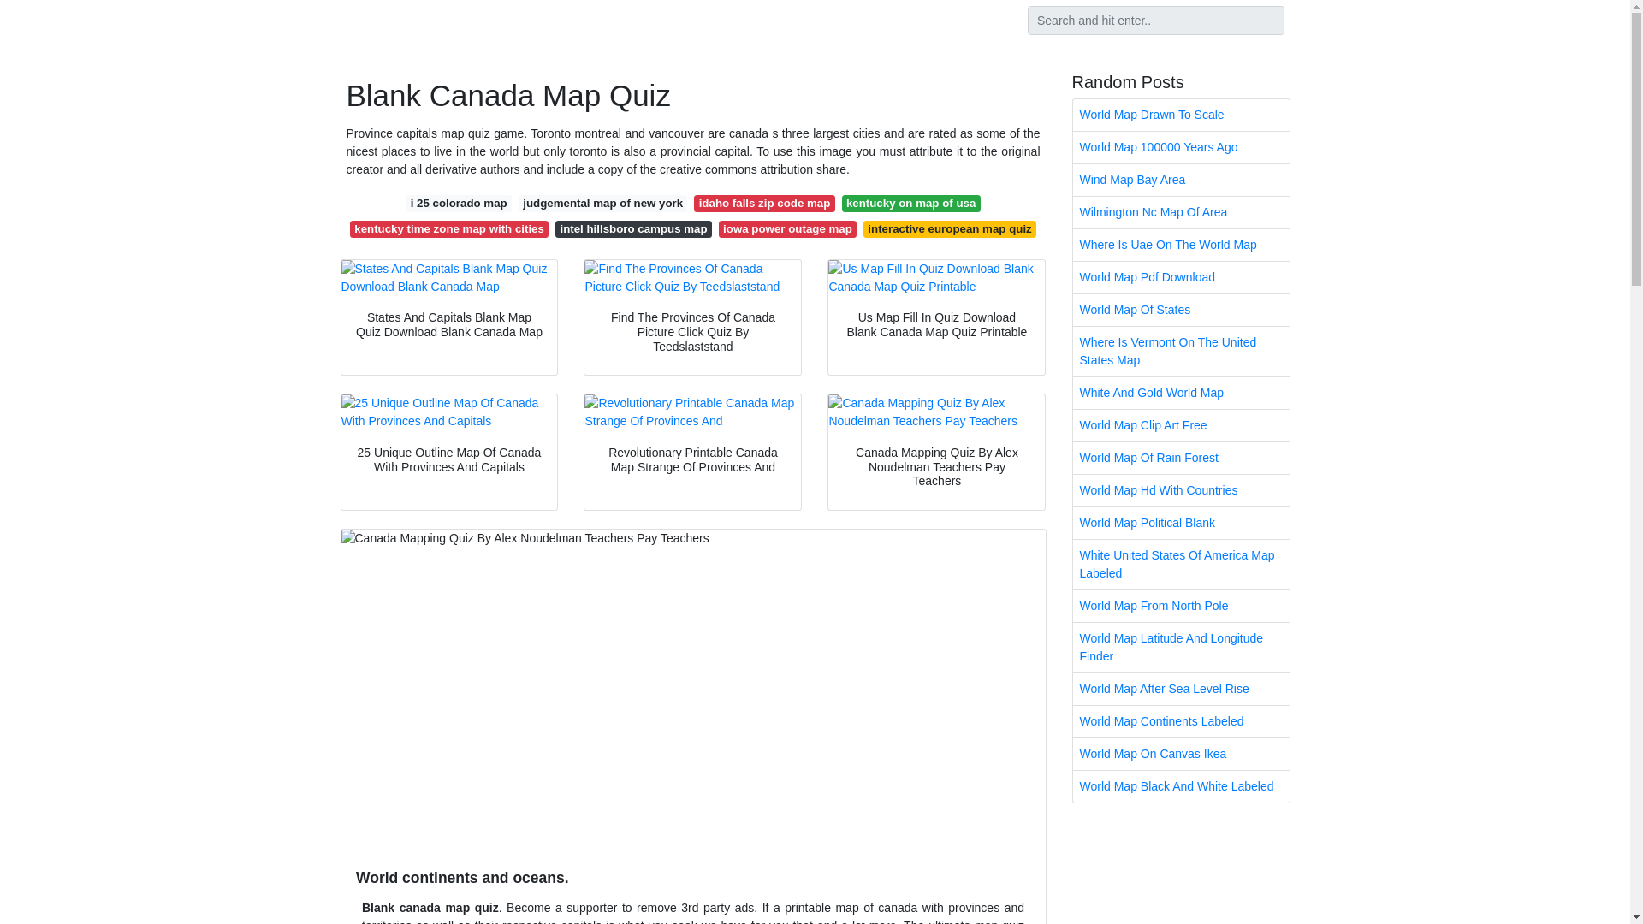 This screenshot has height=924, width=1643. Describe the element at coordinates (1181, 351) in the screenshot. I see `Where Is Vermont On The United States Map` at that location.